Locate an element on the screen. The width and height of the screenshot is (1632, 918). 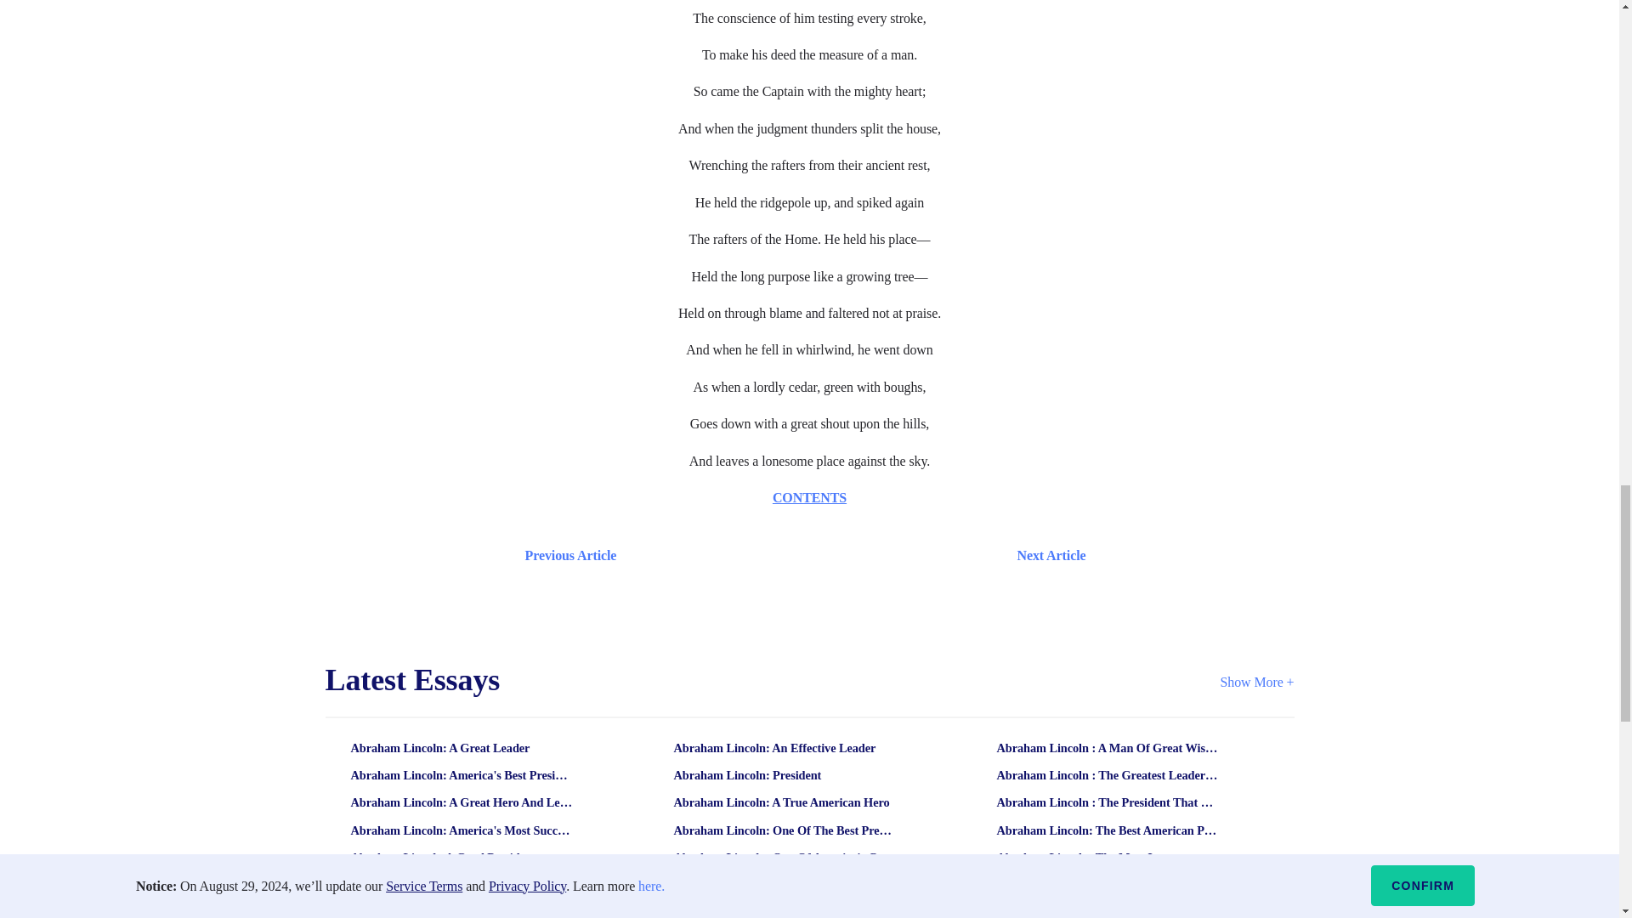
Abraham Lincoln: One Of America's Greatest President is located at coordinates (785, 857).